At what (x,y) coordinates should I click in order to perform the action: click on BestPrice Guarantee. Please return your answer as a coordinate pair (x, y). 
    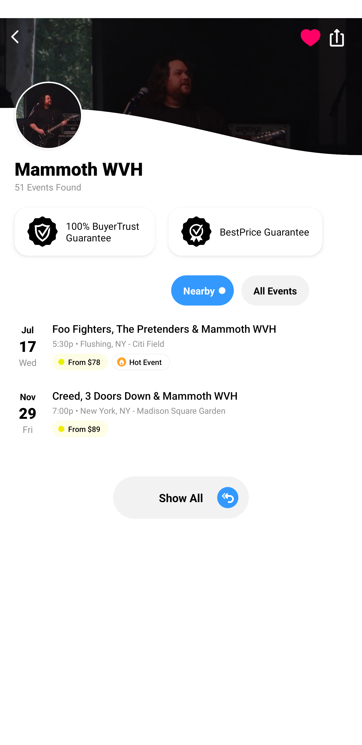
    Looking at the image, I should click on (245, 231).